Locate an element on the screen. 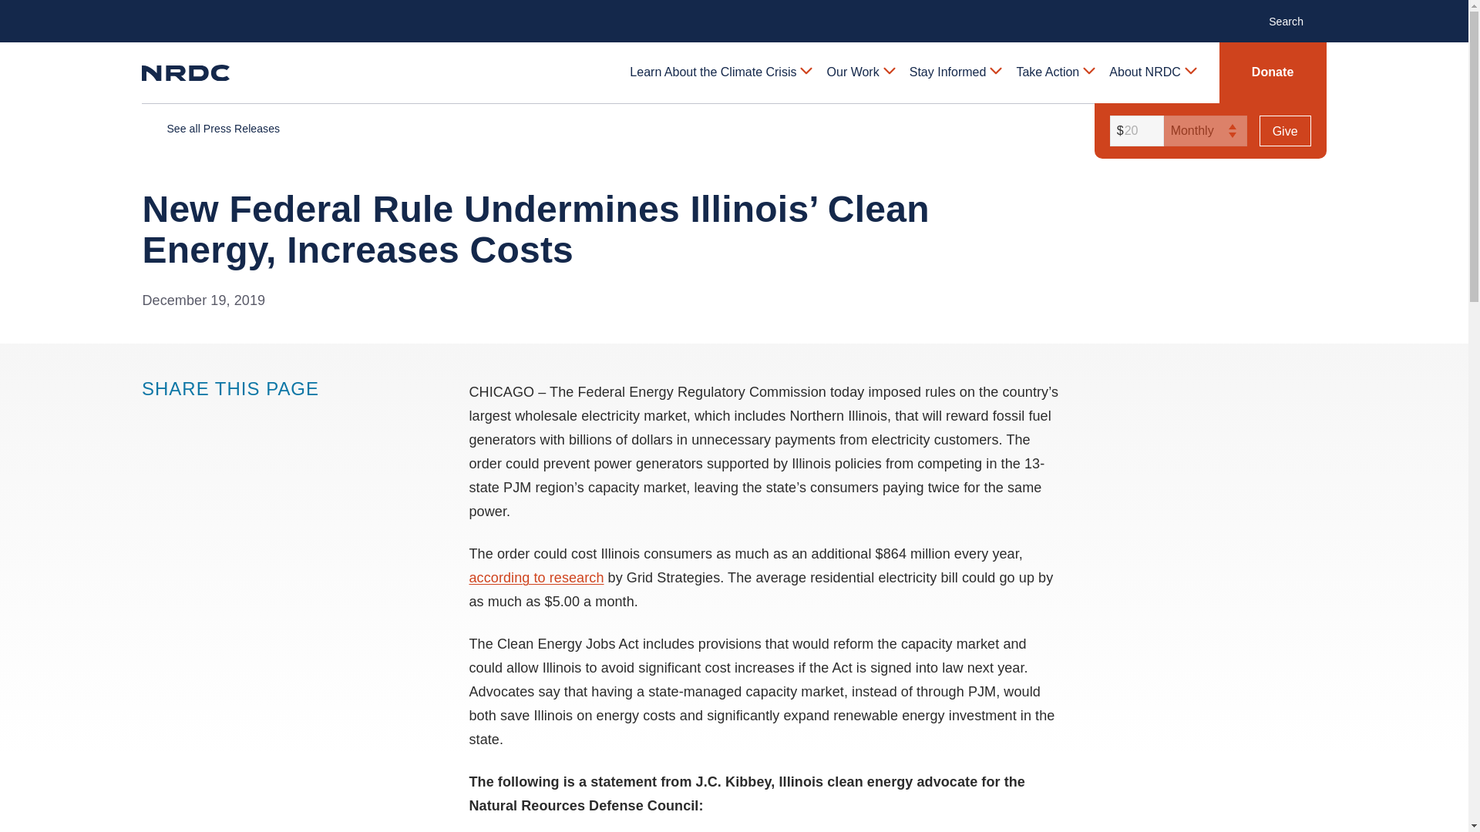  Share this page block is located at coordinates (214, 418).